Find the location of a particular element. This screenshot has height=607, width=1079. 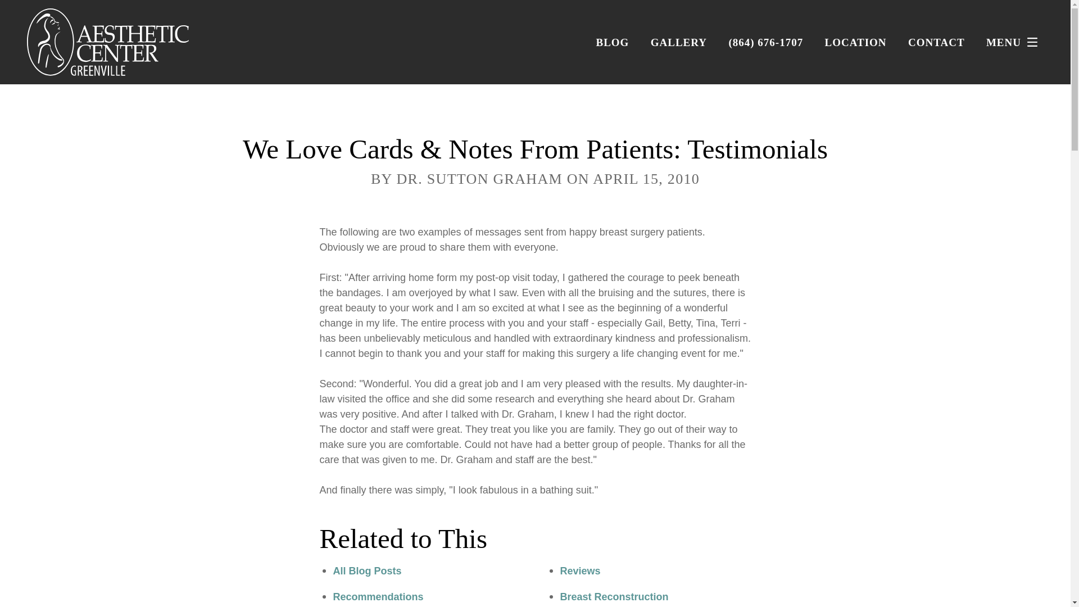

MENU is located at coordinates (1014, 42).